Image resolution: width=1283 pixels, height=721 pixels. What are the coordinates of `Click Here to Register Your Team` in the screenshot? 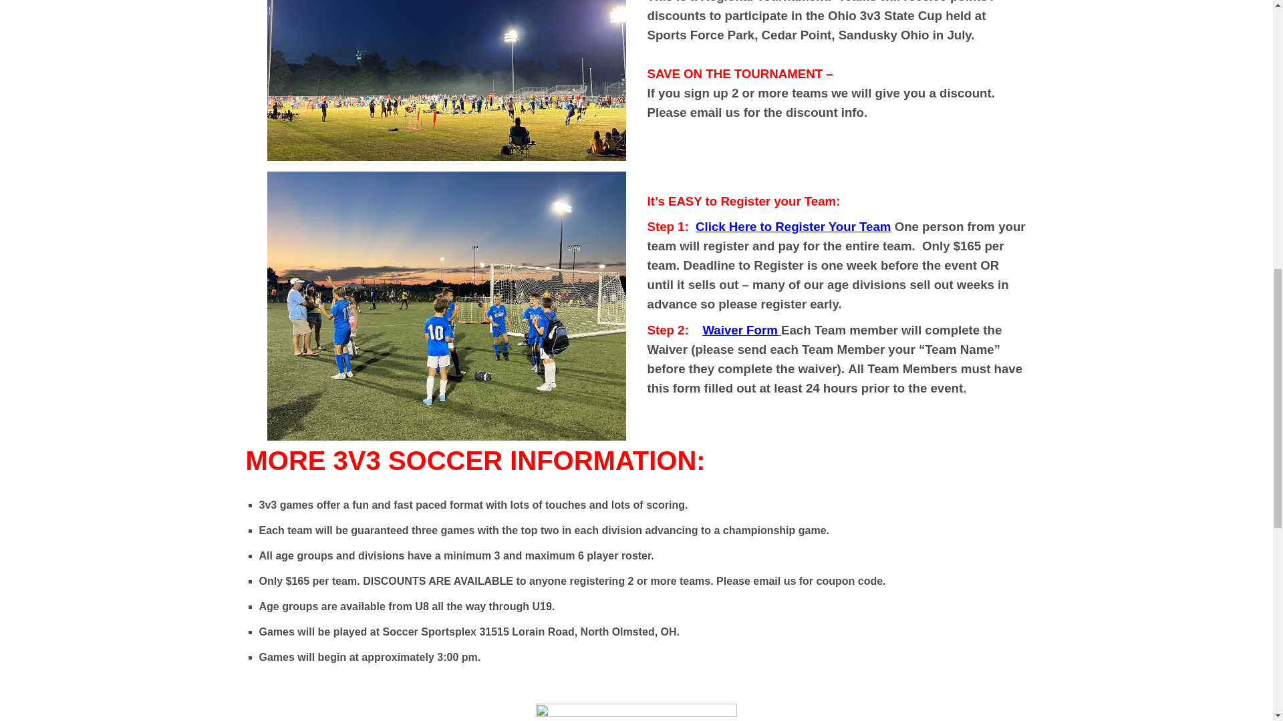 It's located at (793, 226).